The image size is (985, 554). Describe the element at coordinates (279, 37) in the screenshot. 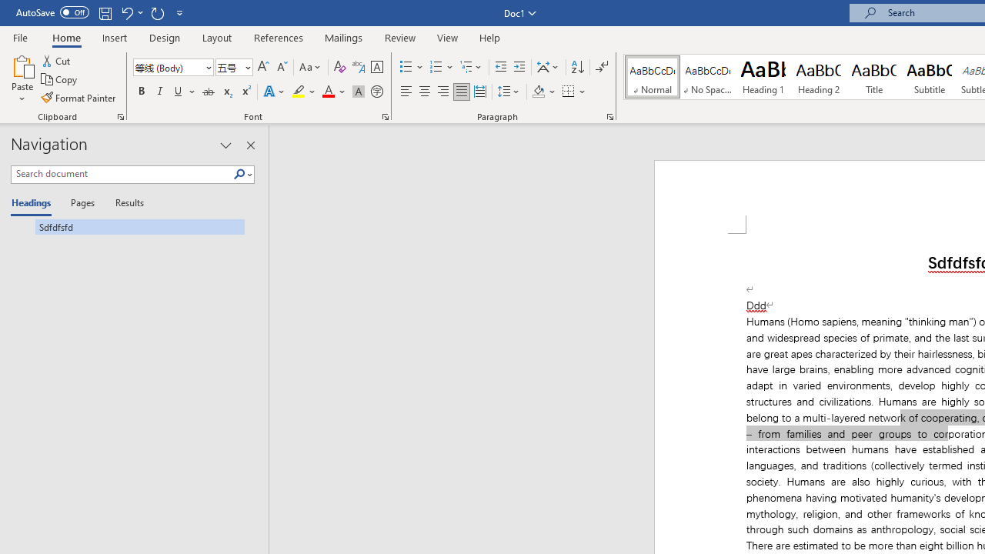

I see `References` at that location.